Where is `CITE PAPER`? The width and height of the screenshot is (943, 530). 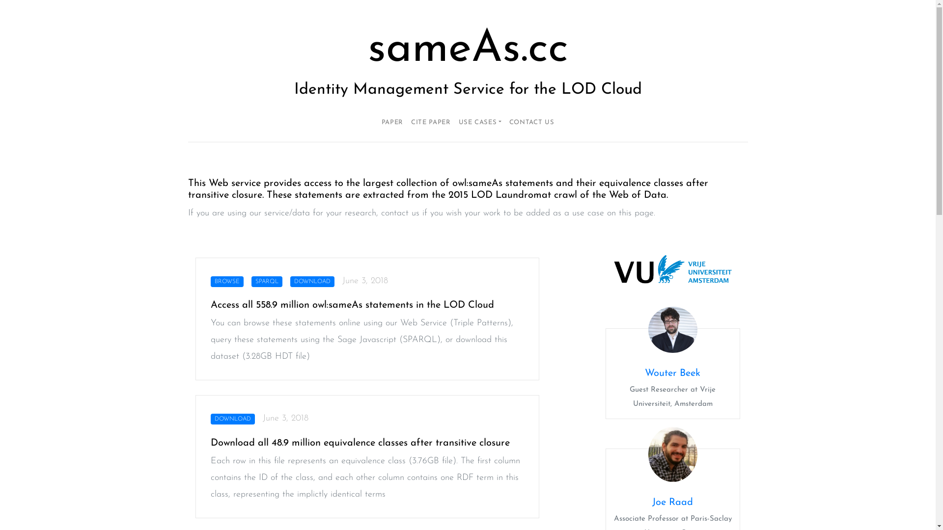
CITE PAPER is located at coordinates (431, 123).